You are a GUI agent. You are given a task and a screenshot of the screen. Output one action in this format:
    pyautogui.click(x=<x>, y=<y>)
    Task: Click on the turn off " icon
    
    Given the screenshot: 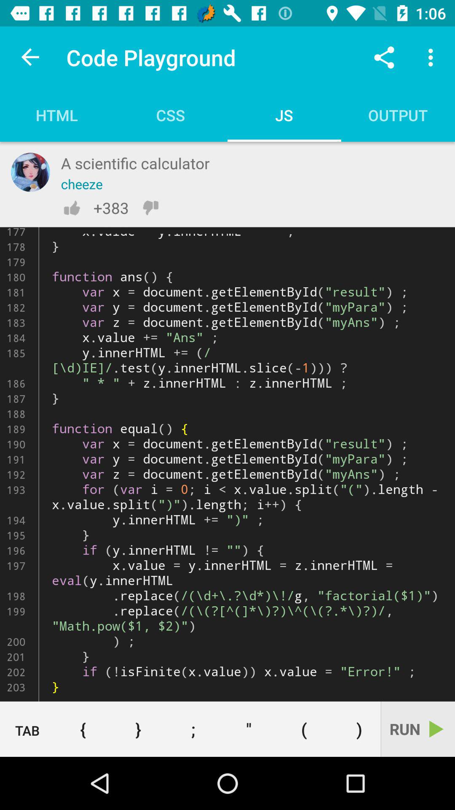 What is the action you would take?
    pyautogui.click(x=249, y=729)
    